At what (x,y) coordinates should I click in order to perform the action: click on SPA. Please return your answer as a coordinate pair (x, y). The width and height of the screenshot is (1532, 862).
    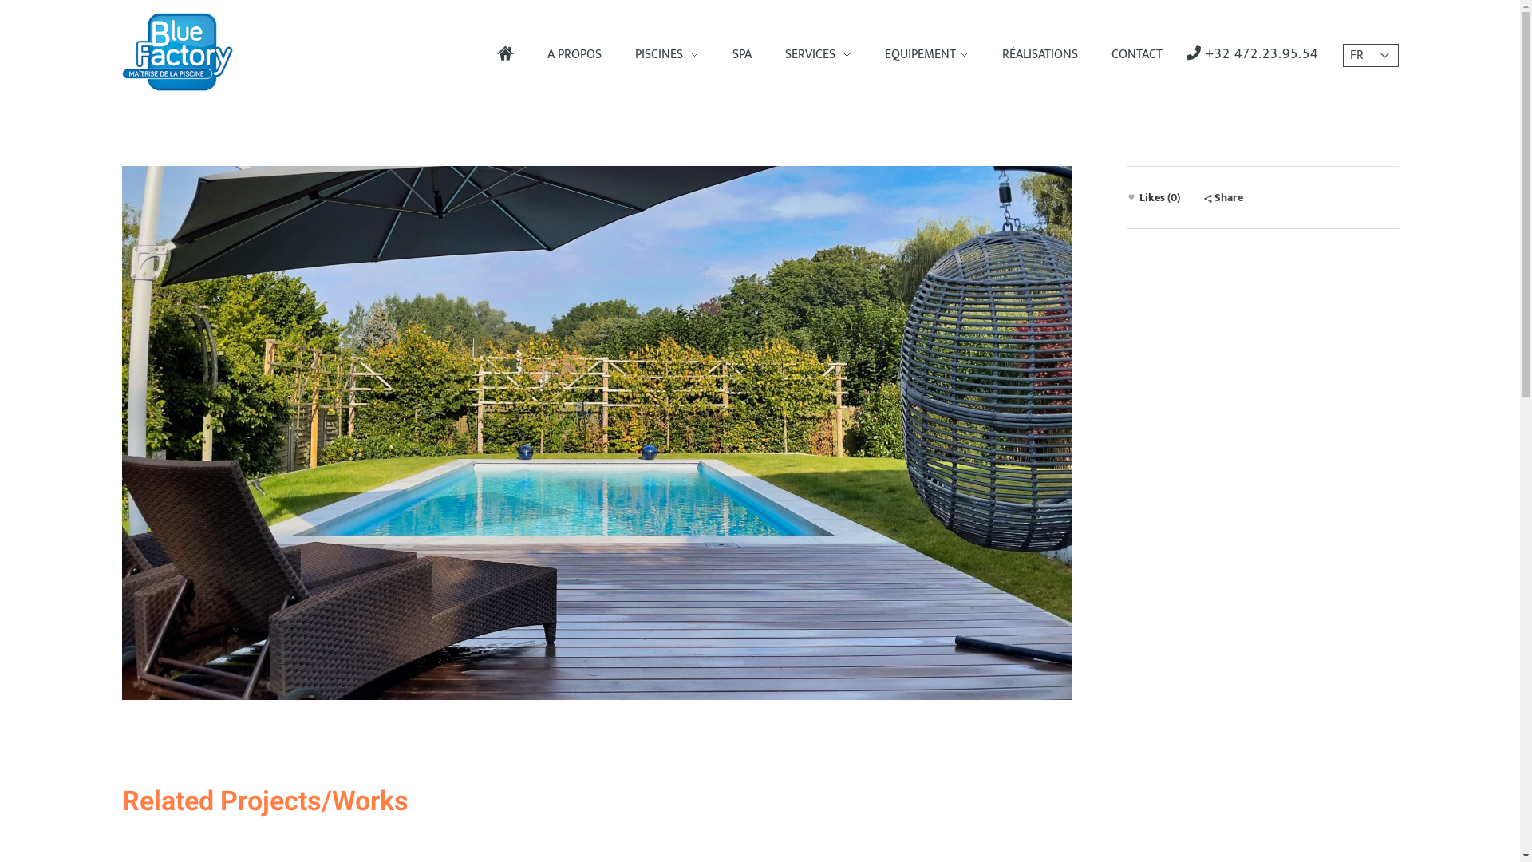
    Looking at the image, I should click on (741, 55).